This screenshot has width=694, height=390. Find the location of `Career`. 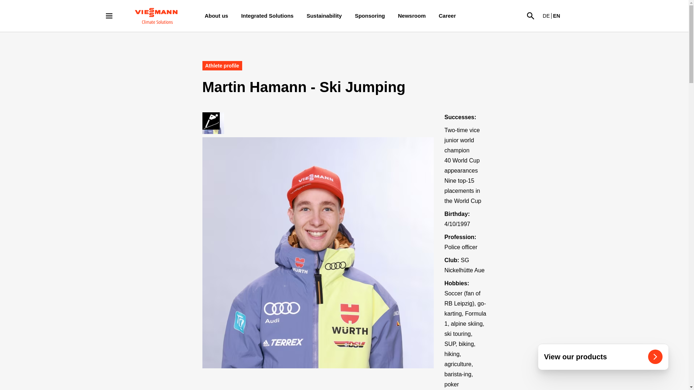

Career is located at coordinates (447, 16).